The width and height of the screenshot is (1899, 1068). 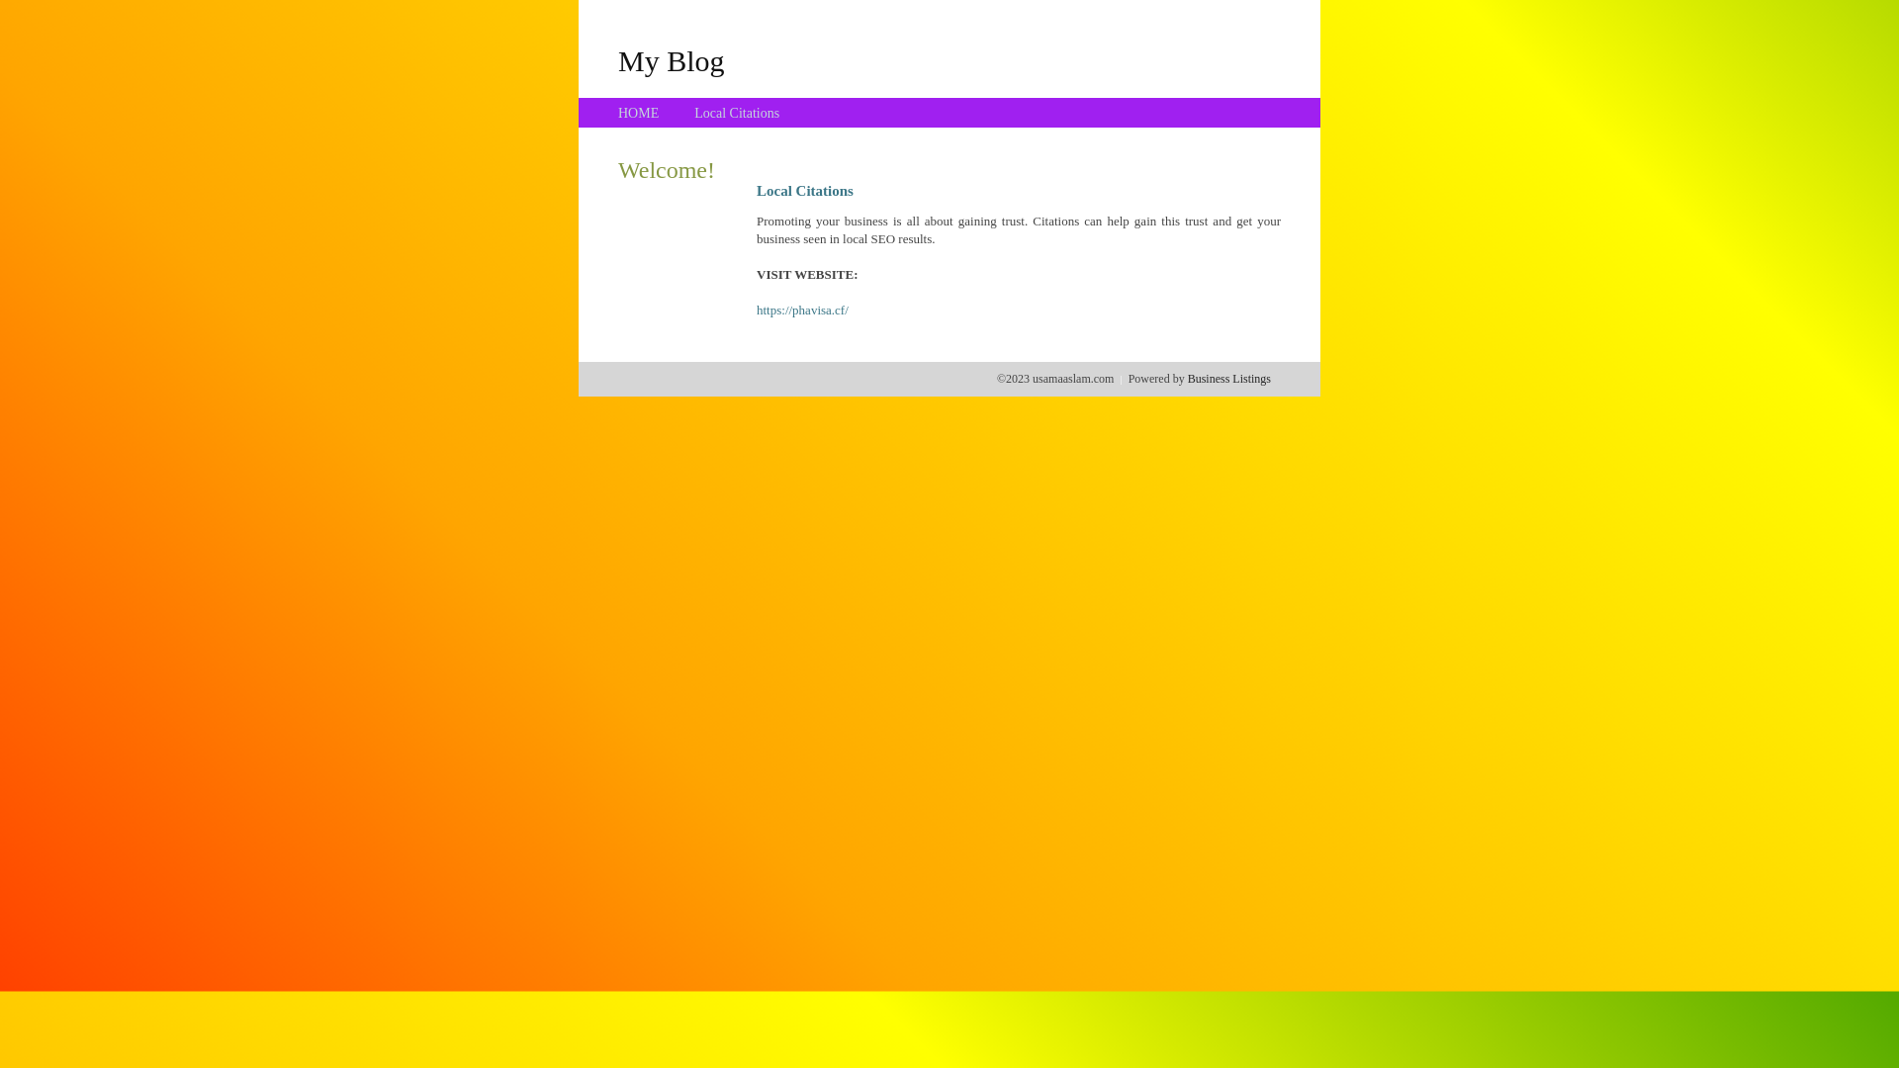 I want to click on Business Listings, so click(x=1229, y=379).